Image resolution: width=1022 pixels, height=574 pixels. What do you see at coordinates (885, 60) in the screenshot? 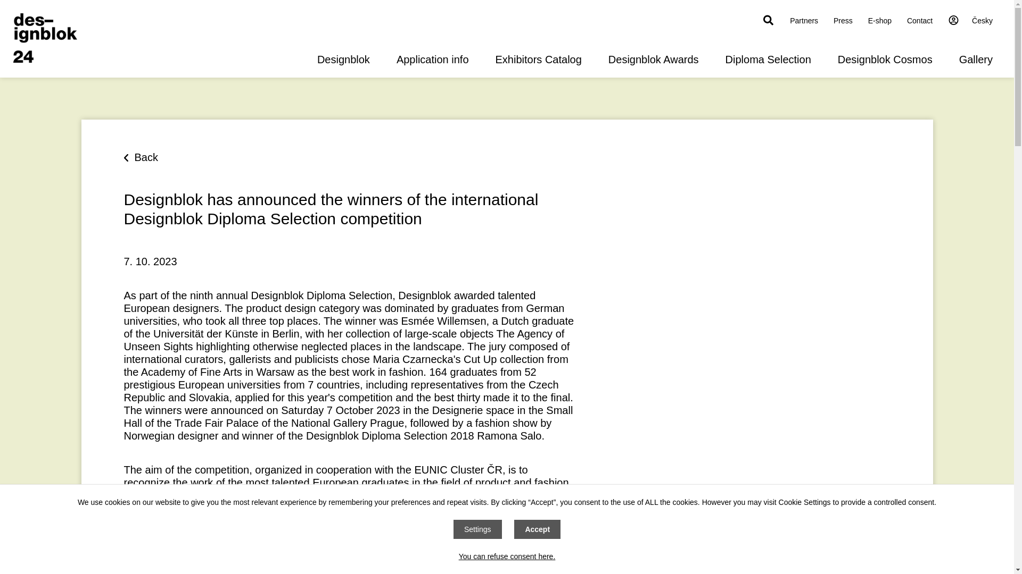
I see `Designblok Cosmos` at bounding box center [885, 60].